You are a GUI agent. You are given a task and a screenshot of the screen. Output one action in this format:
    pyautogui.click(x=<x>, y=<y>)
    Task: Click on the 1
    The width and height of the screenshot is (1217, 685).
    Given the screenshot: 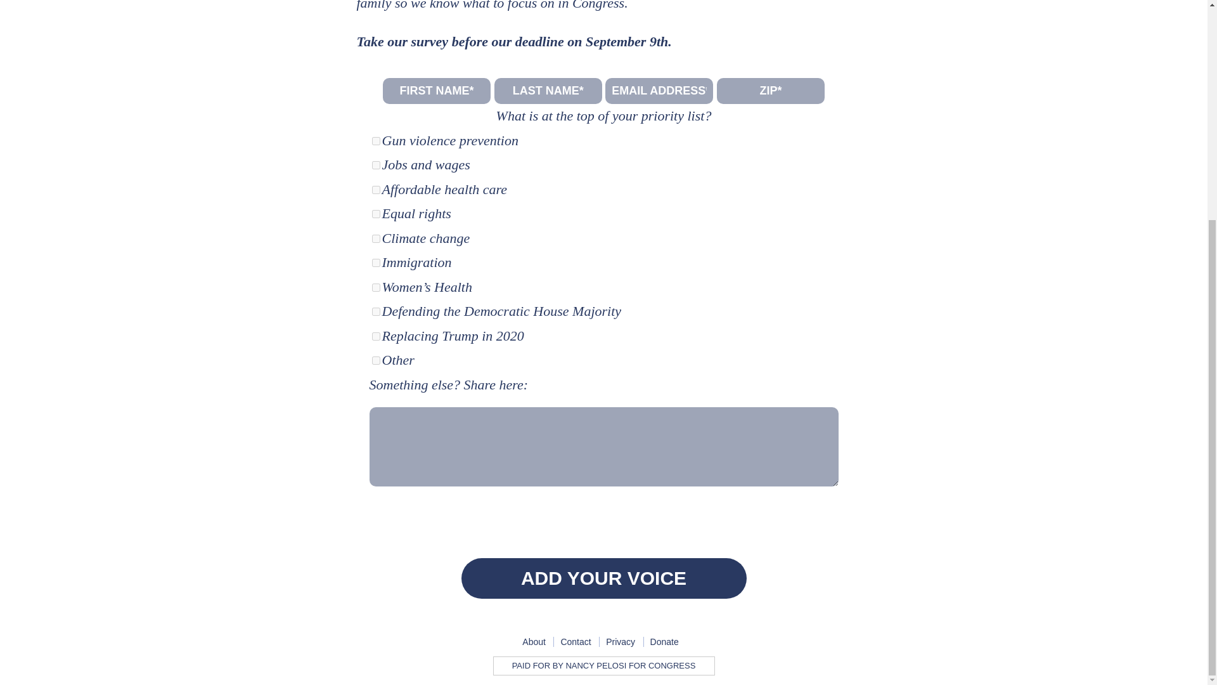 What is the action you would take?
    pyautogui.click(x=375, y=288)
    